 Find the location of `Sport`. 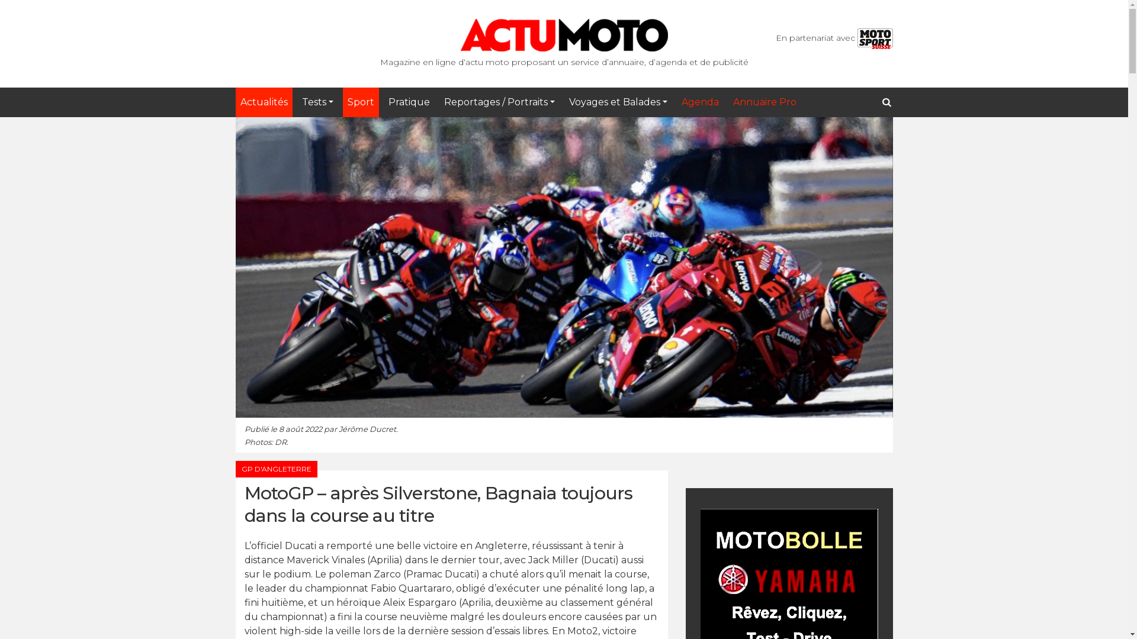

Sport is located at coordinates (361, 102).